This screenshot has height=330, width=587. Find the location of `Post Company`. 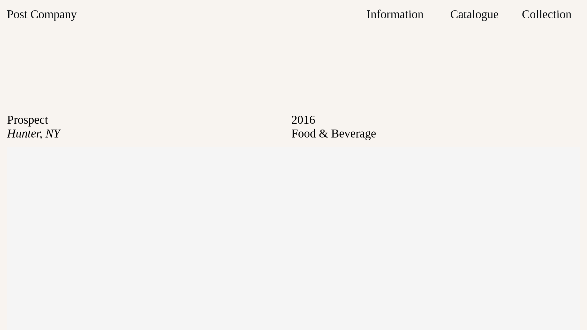

Post Company is located at coordinates (42, 14).